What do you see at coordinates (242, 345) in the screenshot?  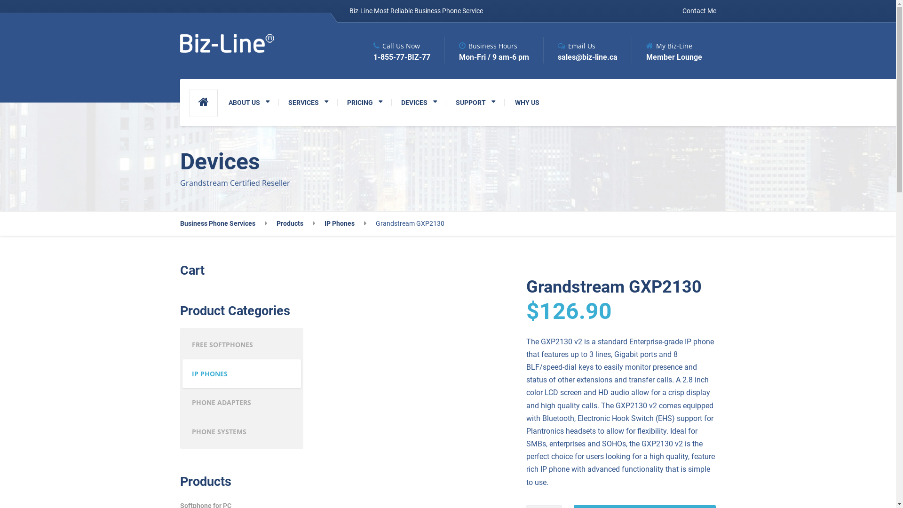 I see `FREE SOFTPHONES` at bounding box center [242, 345].